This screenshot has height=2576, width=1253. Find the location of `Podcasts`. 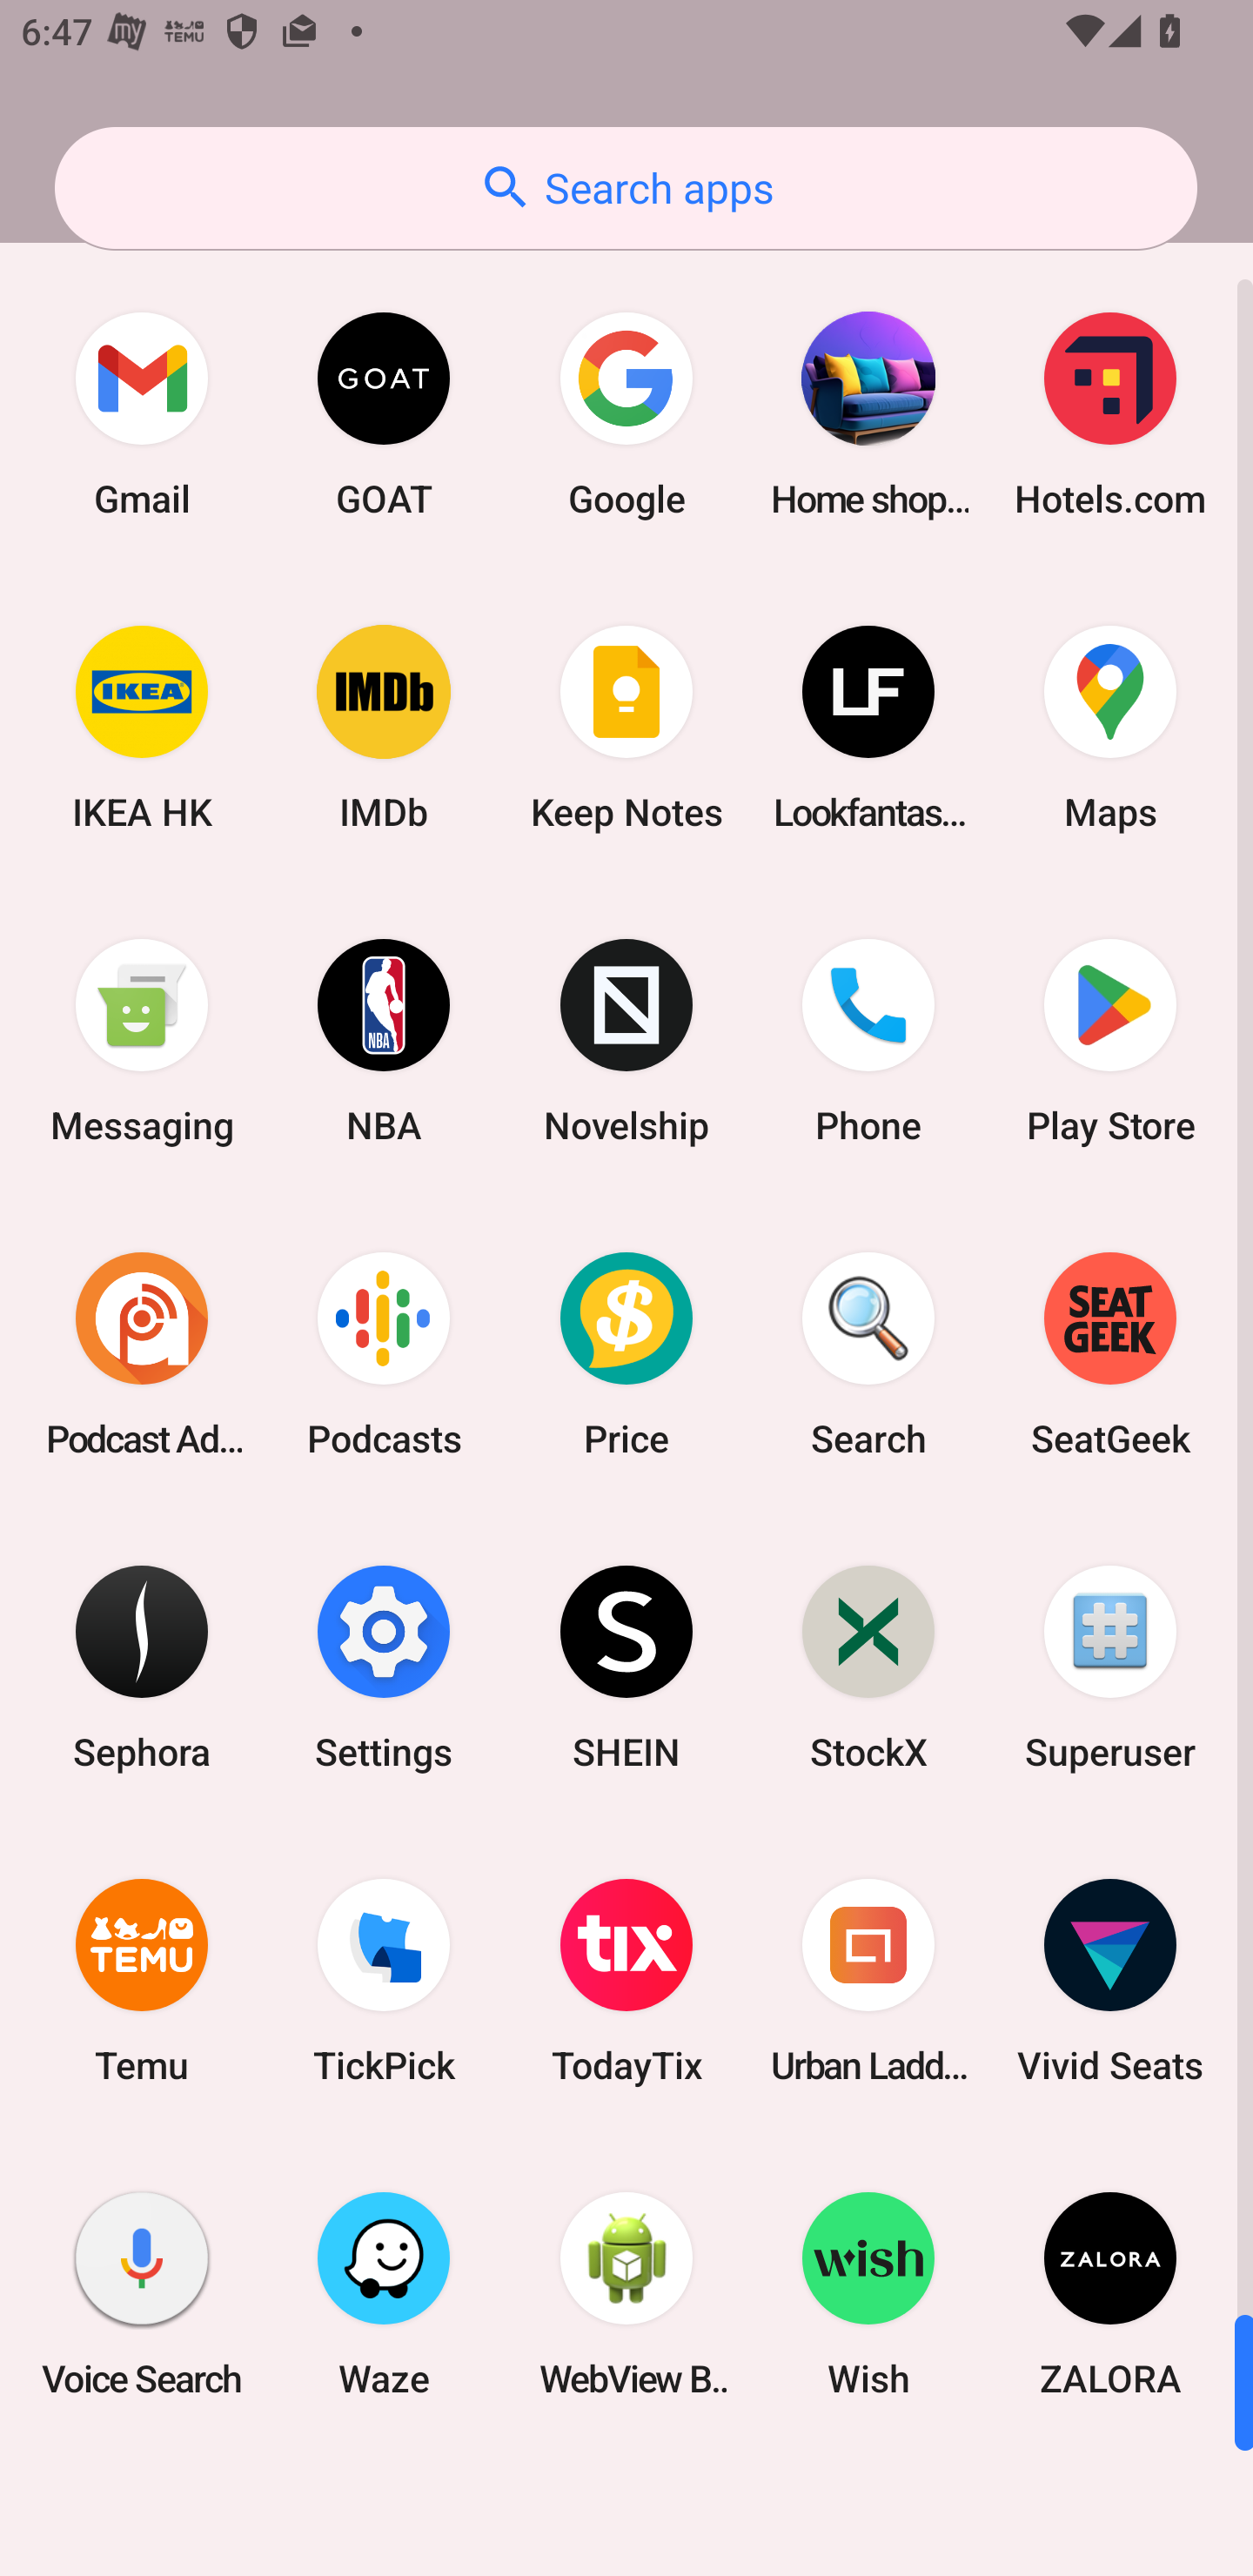

Podcasts is located at coordinates (384, 1353).